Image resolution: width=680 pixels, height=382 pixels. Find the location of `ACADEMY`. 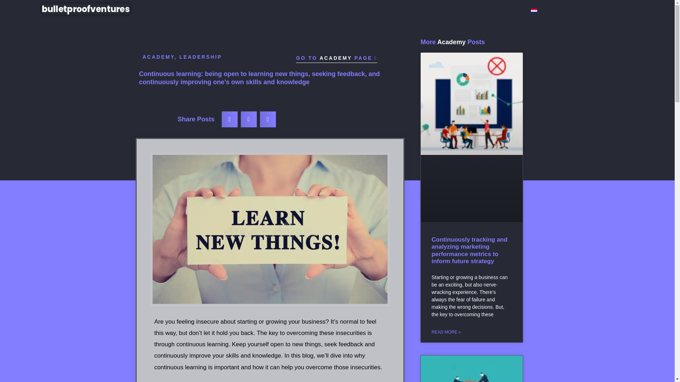

ACADEMY is located at coordinates (158, 57).